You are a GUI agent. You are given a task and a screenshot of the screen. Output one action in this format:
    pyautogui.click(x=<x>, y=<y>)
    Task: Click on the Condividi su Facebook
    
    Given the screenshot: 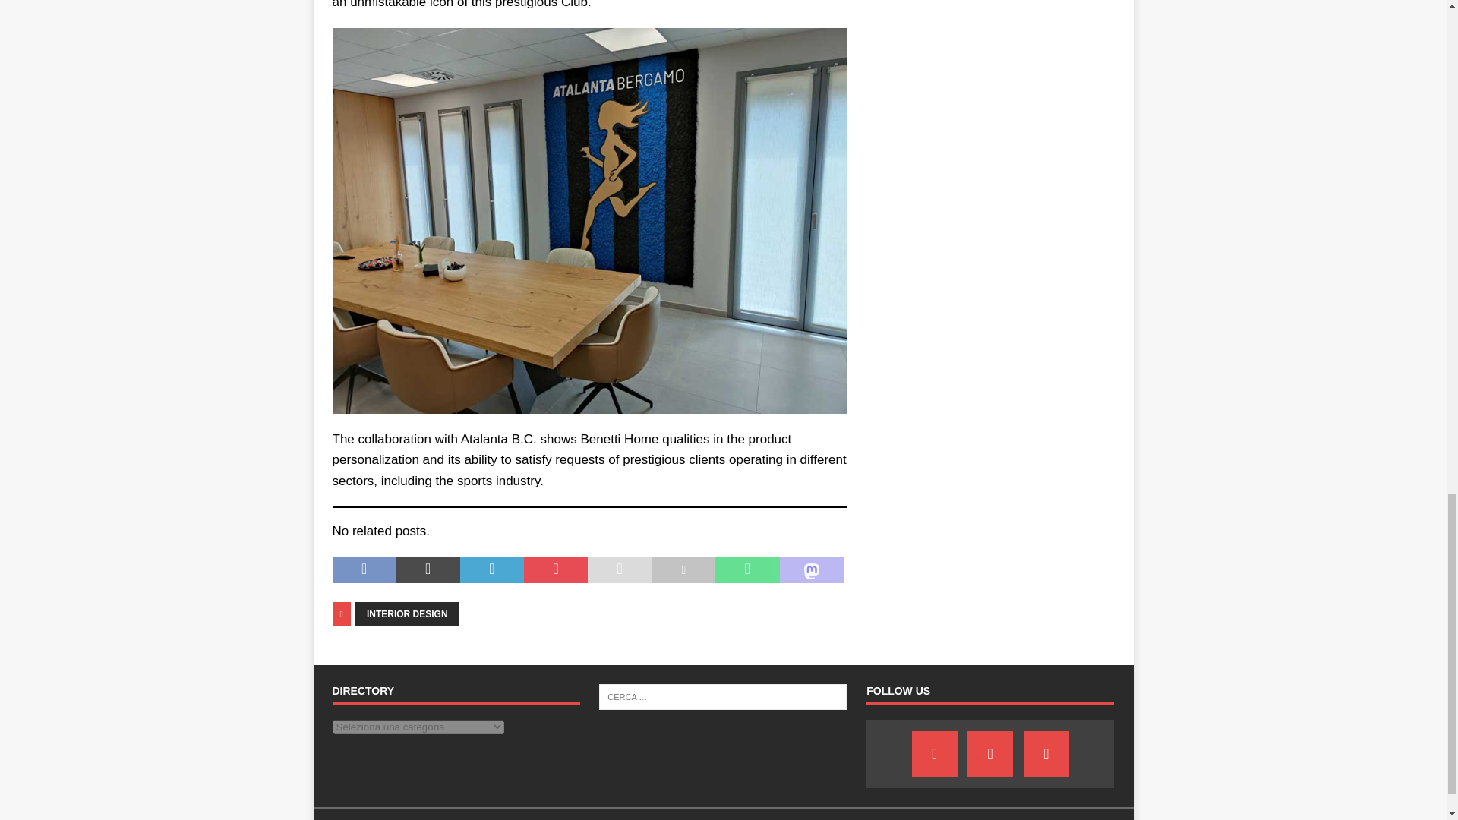 What is the action you would take?
    pyautogui.click(x=364, y=569)
    